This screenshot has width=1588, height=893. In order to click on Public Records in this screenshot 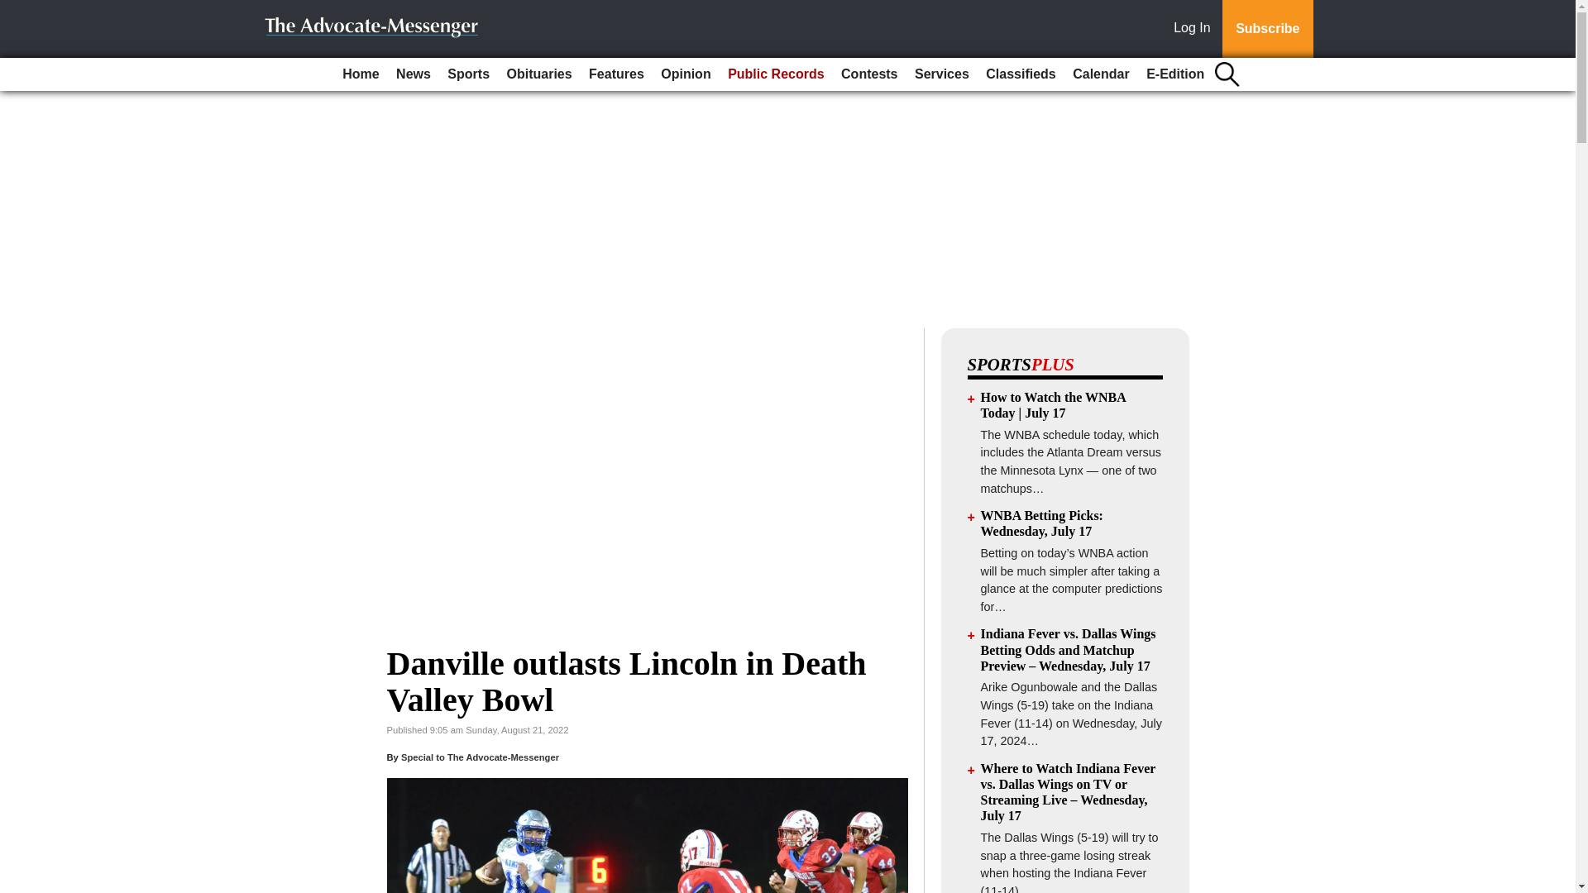, I will do `click(776, 74)`.